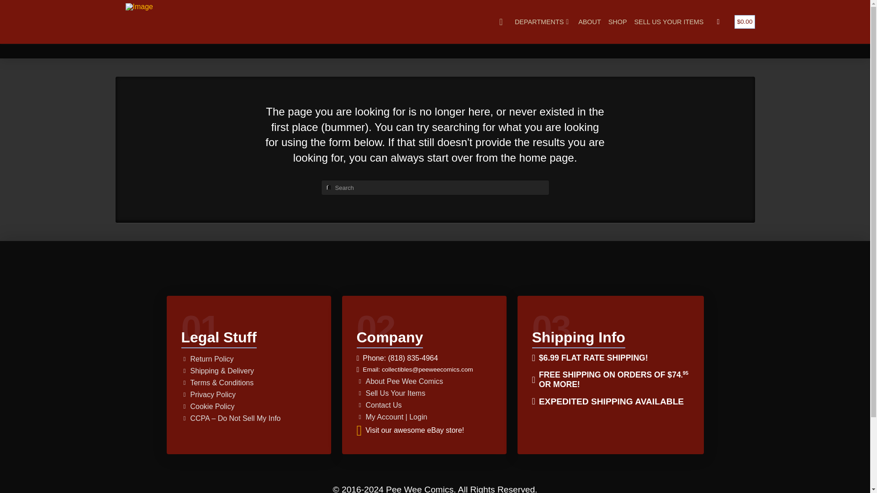 This screenshot has height=493, width=877. Describe the element at coordinates (208, 359) in the screenshot. I see `Return Policy` at that location.